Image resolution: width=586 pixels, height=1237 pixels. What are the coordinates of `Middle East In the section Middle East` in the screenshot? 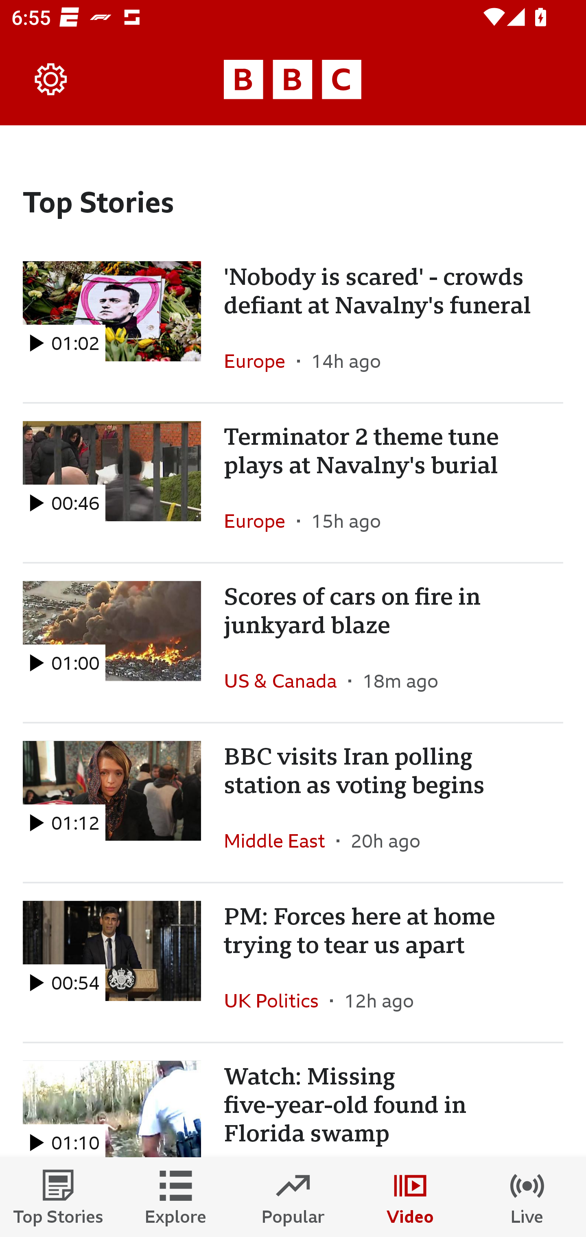 It's located at (280, 840).